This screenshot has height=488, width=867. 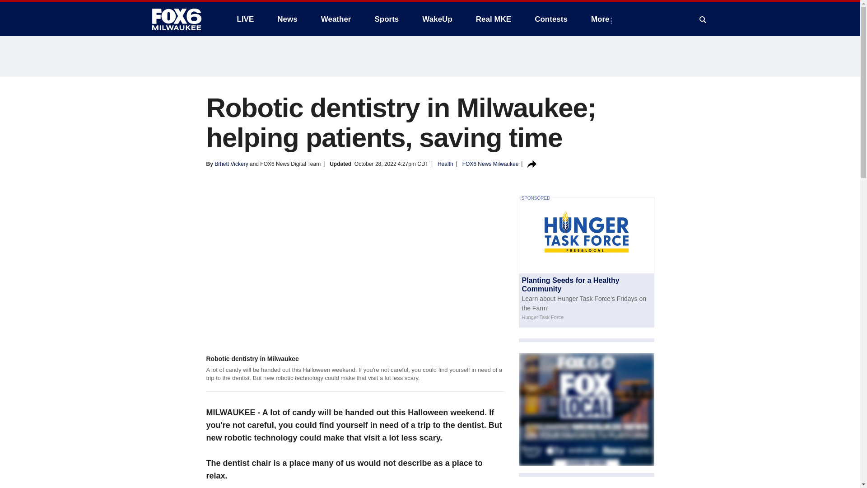 I want to click on Weather, so click(x=336, y=19).